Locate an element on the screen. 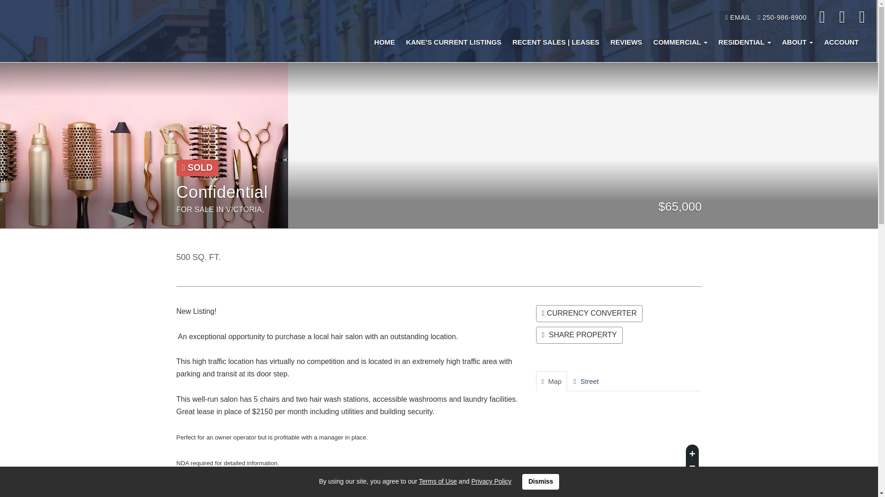  REVIEWS is located at coordinates (626, 42).